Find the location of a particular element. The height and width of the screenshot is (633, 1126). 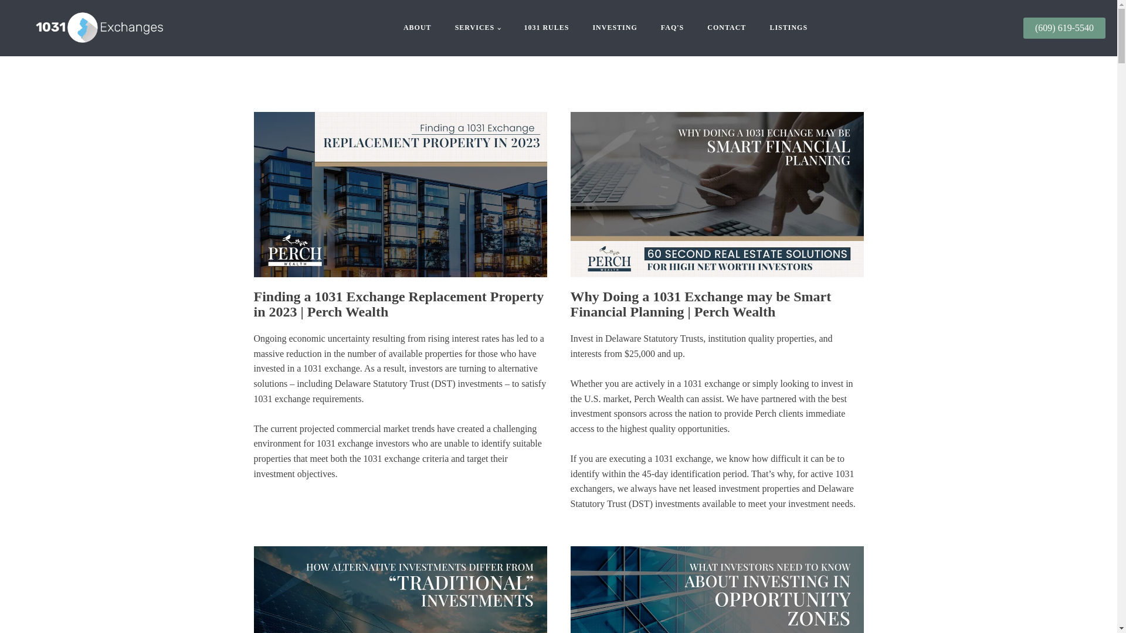

CONTACT is located at coordinates (727, 28).